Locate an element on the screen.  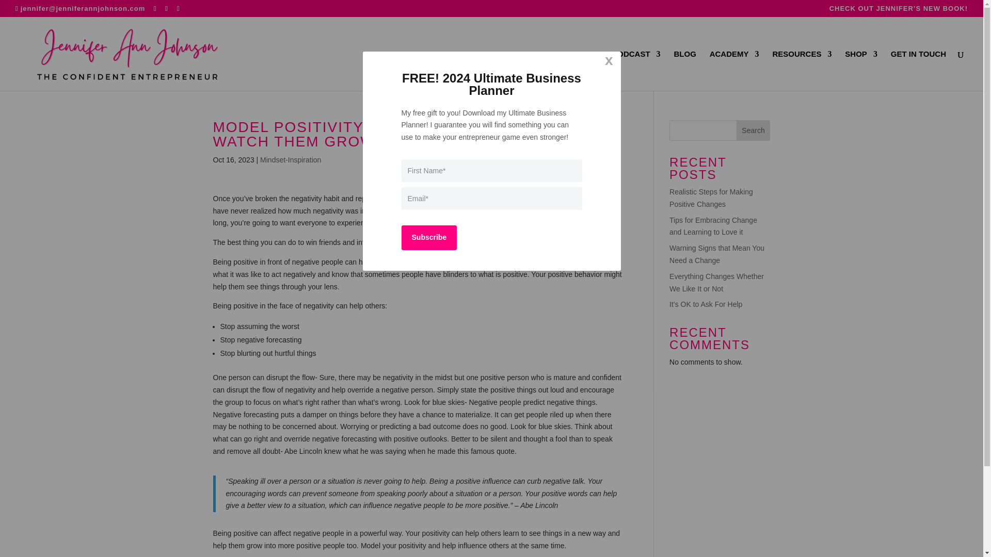
GET IN TOUCH is located at coordinates (919, 71).